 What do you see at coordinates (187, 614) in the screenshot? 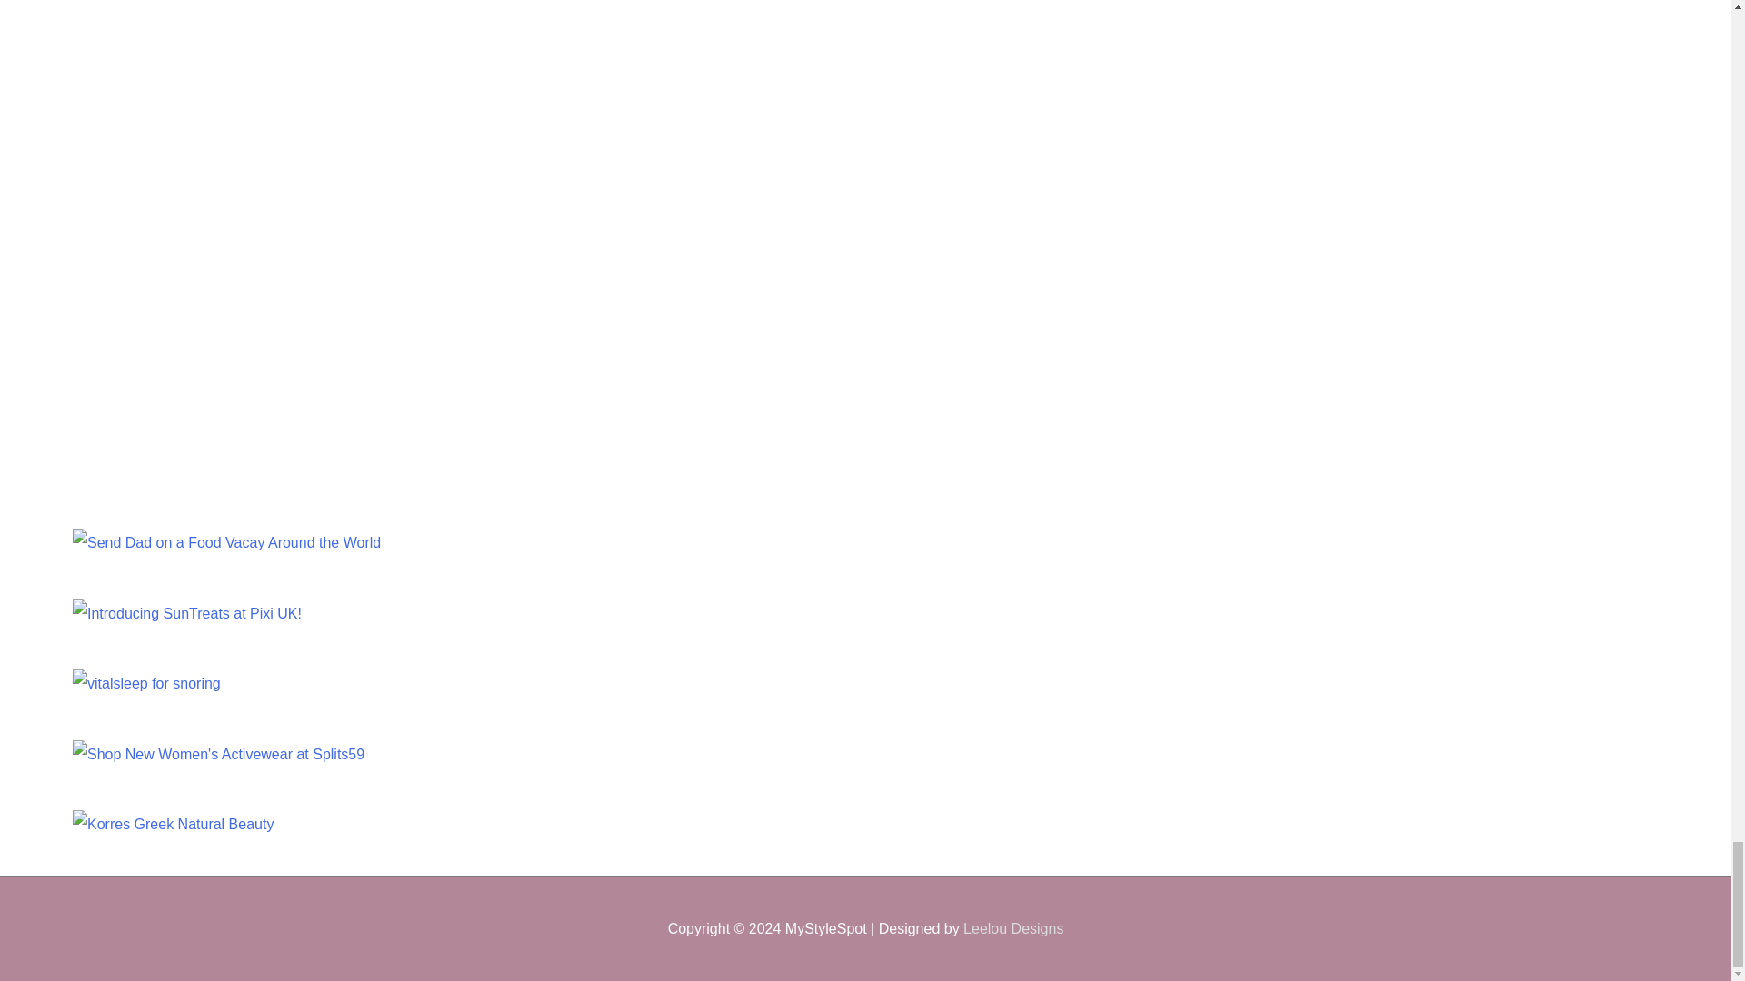
I see `Introducing SunTreats at Pixi UK!` at bounding box center [187, 614].